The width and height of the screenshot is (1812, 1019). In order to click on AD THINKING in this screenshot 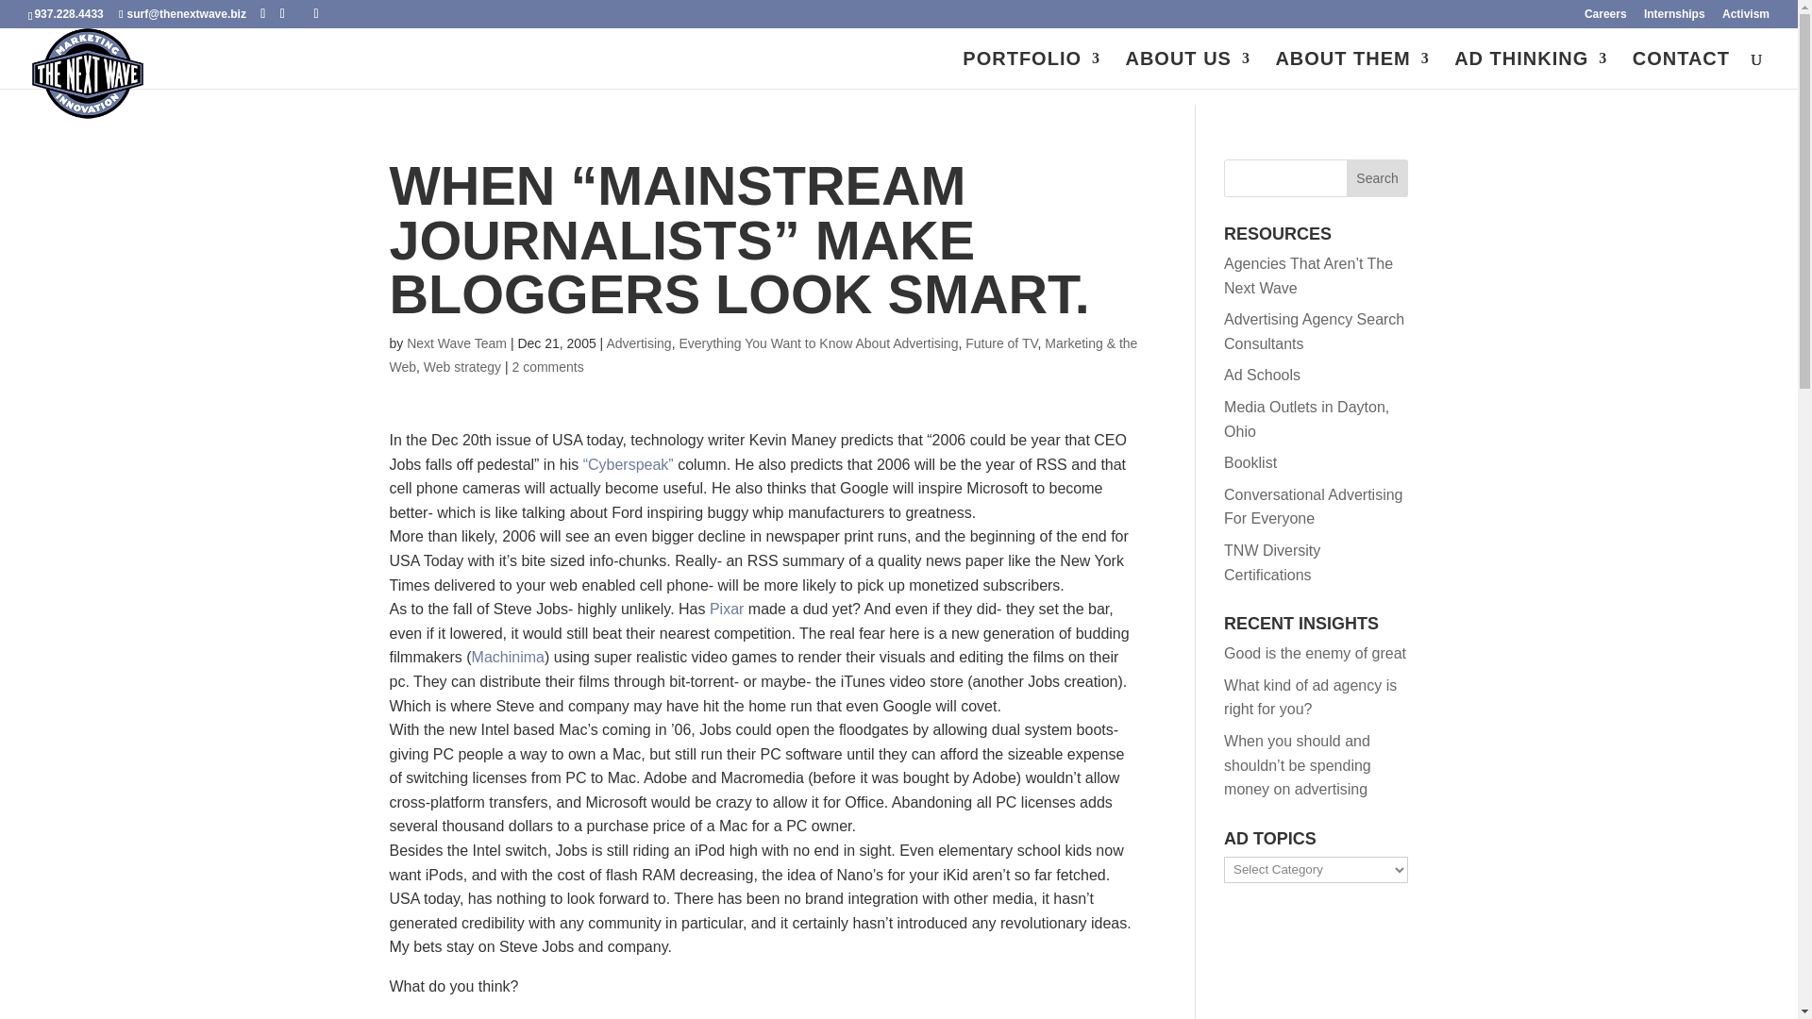, I will do `click(1531, 70)`.